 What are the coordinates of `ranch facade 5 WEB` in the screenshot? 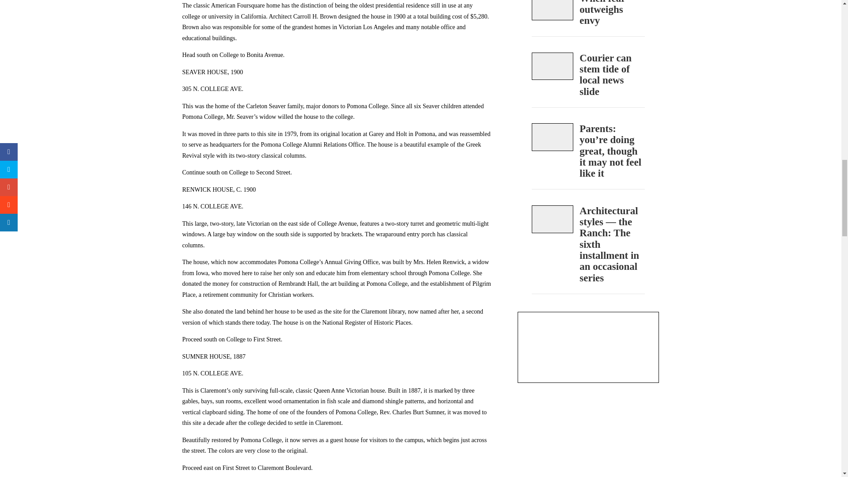 It's located at (553, 219).